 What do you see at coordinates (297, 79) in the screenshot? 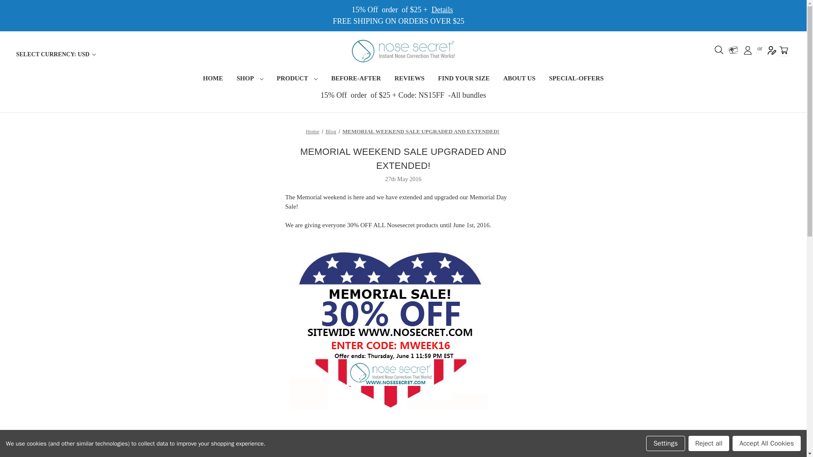
I see `PRODUCT` at bounding box center [297, 79].